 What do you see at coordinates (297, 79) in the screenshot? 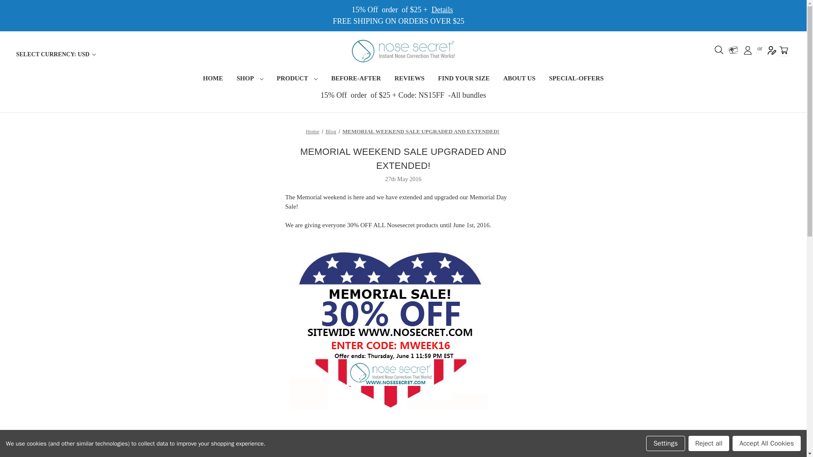
I see `PRODUCT` at bounding box center [297, 79].